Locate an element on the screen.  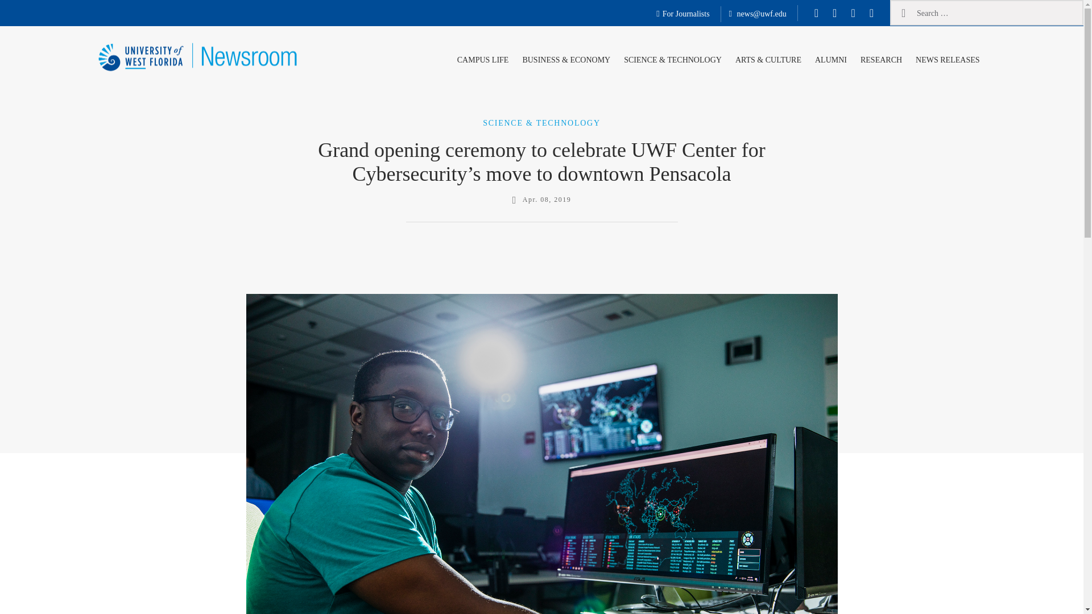
Find us on Facebook is located at coordinates (817, 13).